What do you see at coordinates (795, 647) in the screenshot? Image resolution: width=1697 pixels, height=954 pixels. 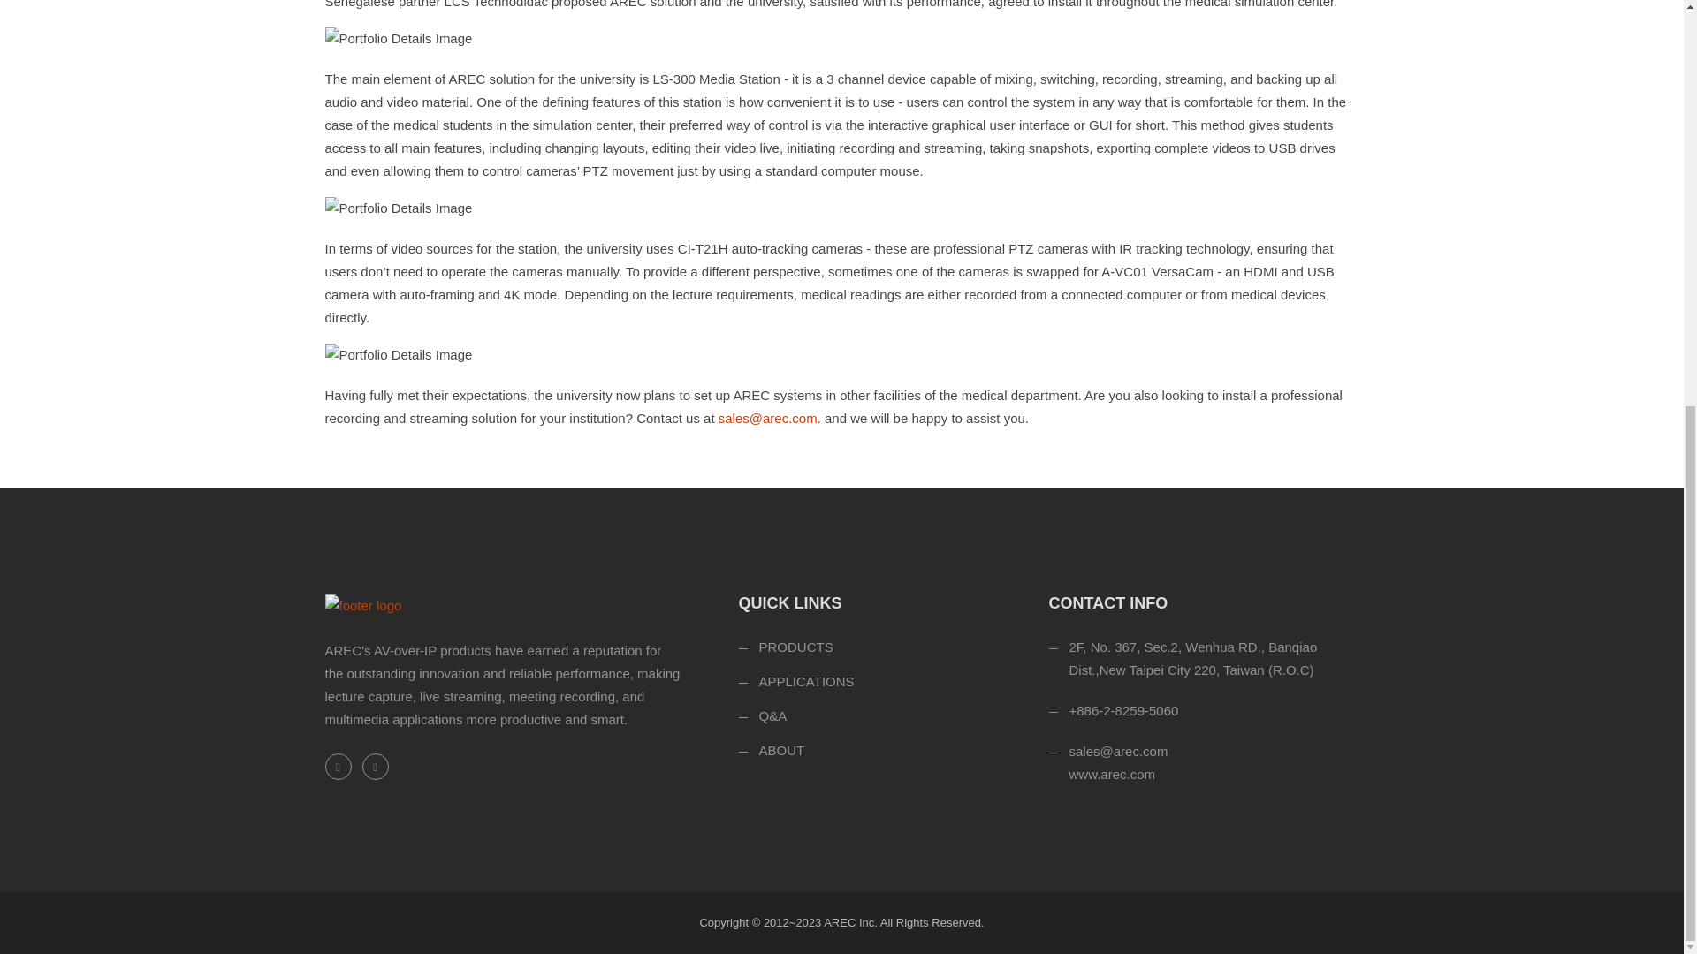 I see `PRODUCTS` at bounding box center [795, 647].